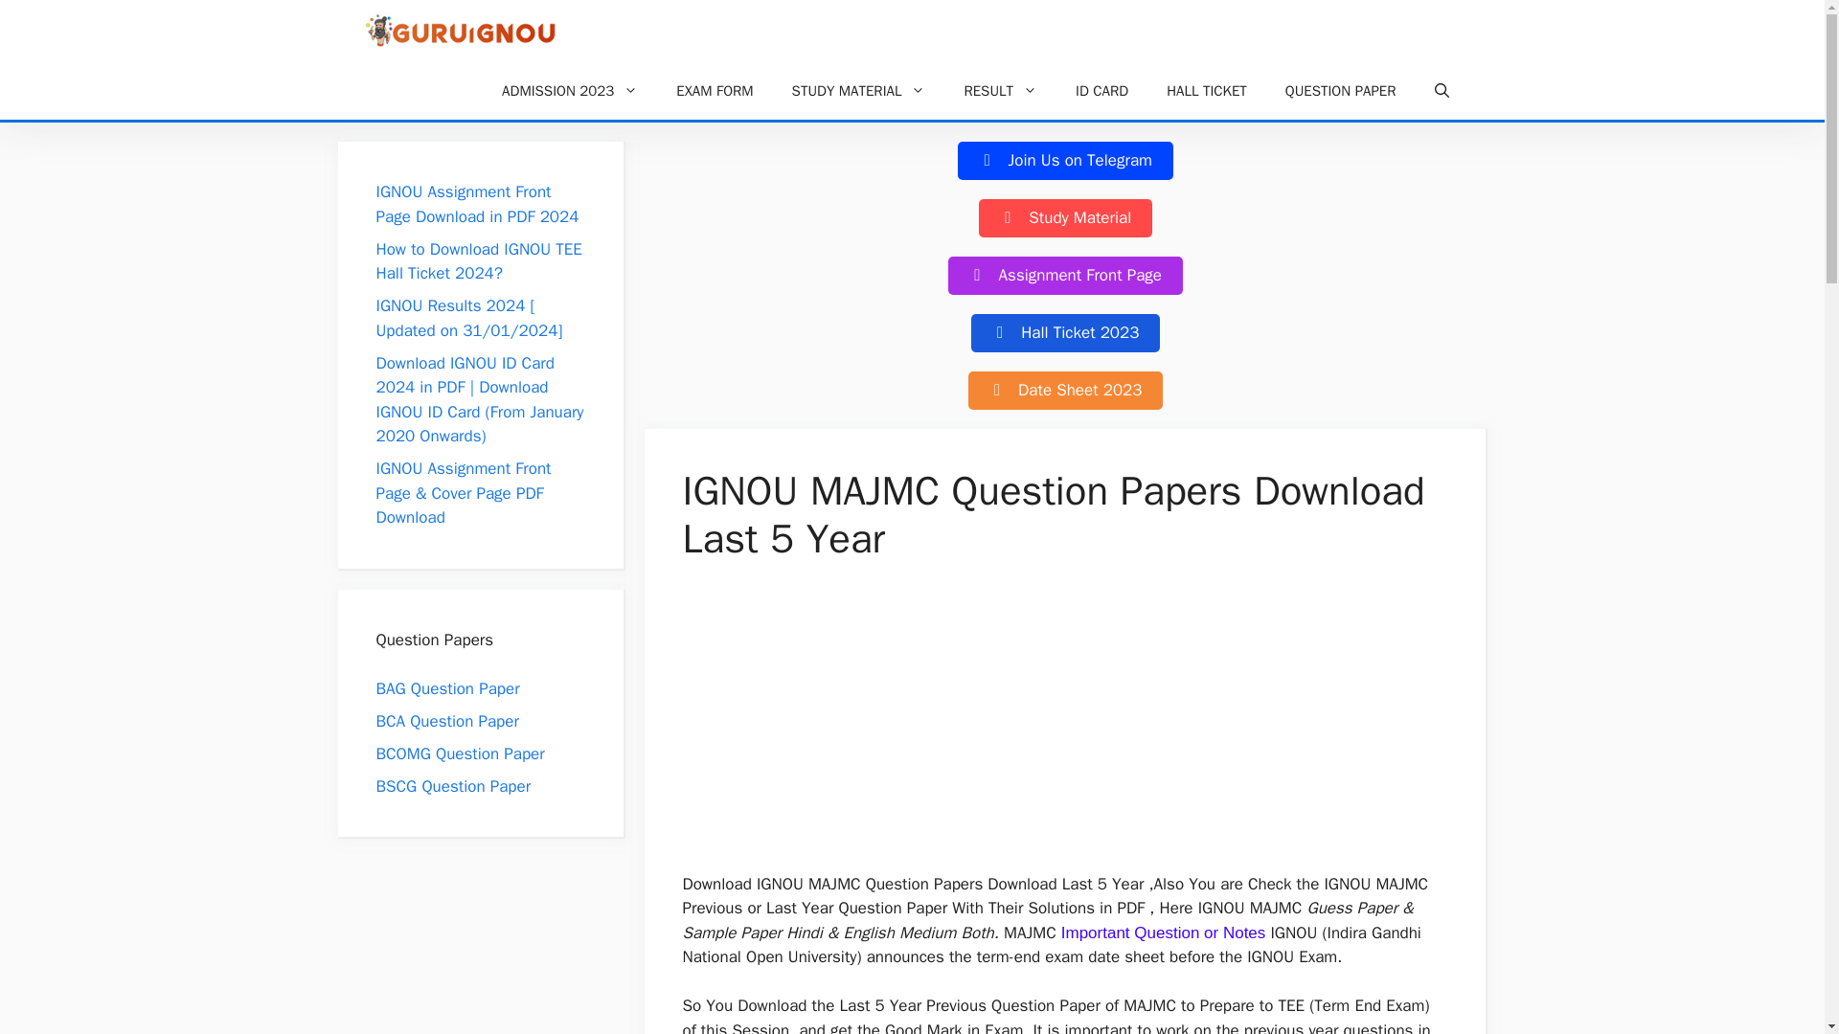 This screenshot has height=1034, width=1839. What do you see at coordinates (460, 753) in the screenshot?
I see `BCOMG Question Paper` at bounding box center [460, 753].